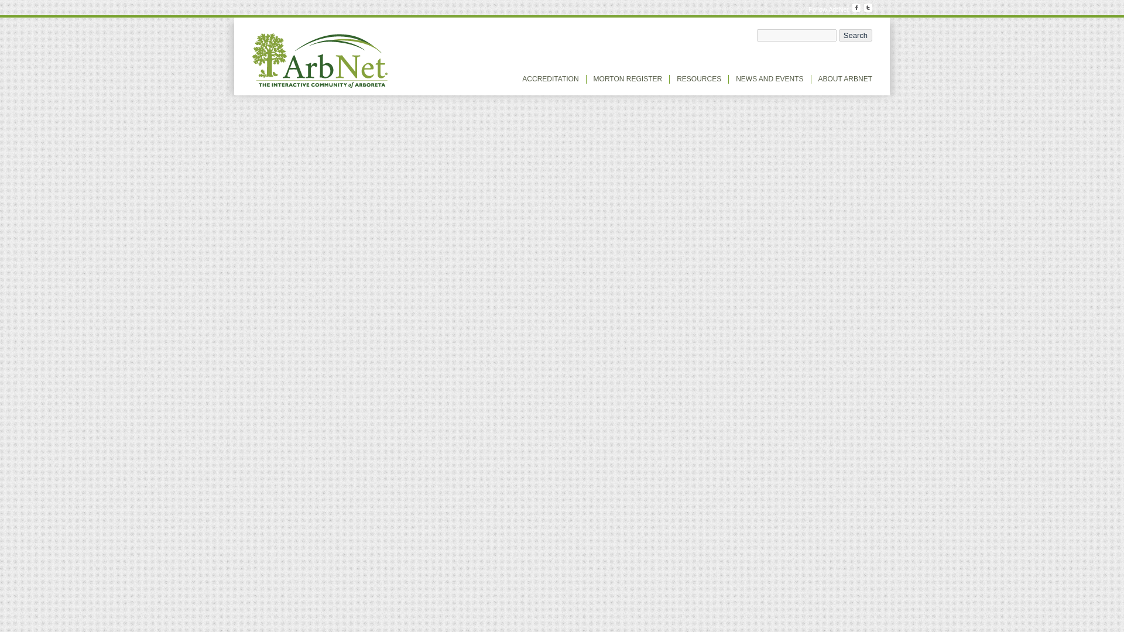 This screenshot has height=632, width=1124. I want to click on MORTON REGISTER, so click(628, 78).